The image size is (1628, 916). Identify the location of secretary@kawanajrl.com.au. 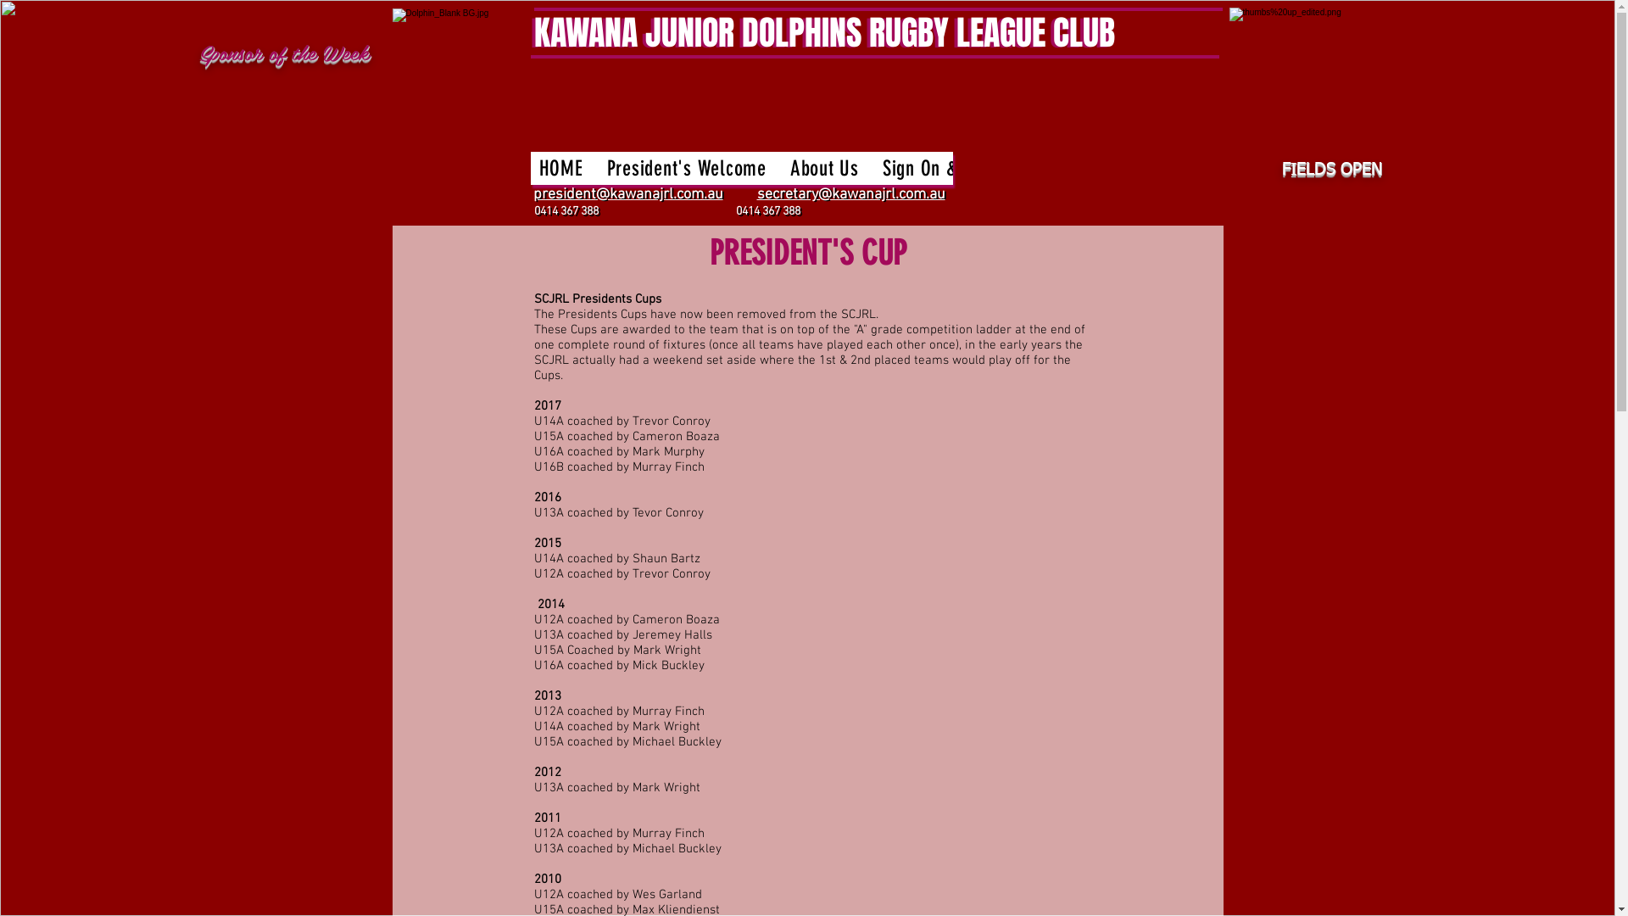
(852, 195).